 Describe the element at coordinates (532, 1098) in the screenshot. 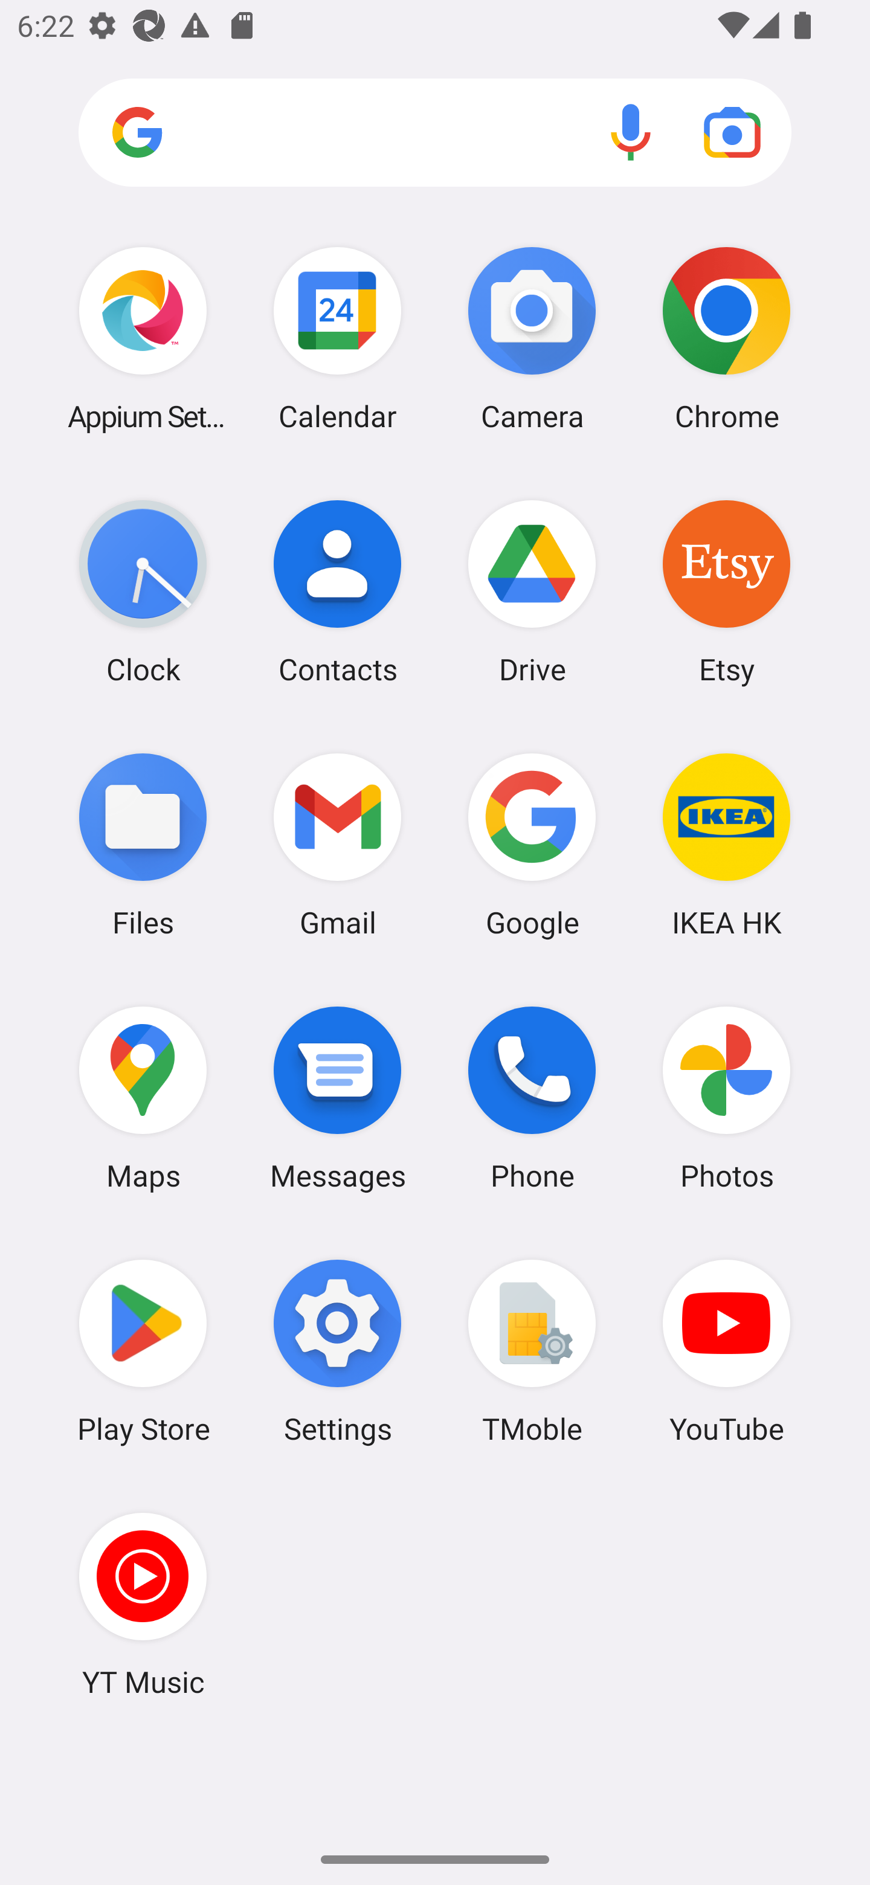

I see `Phone` at that location.